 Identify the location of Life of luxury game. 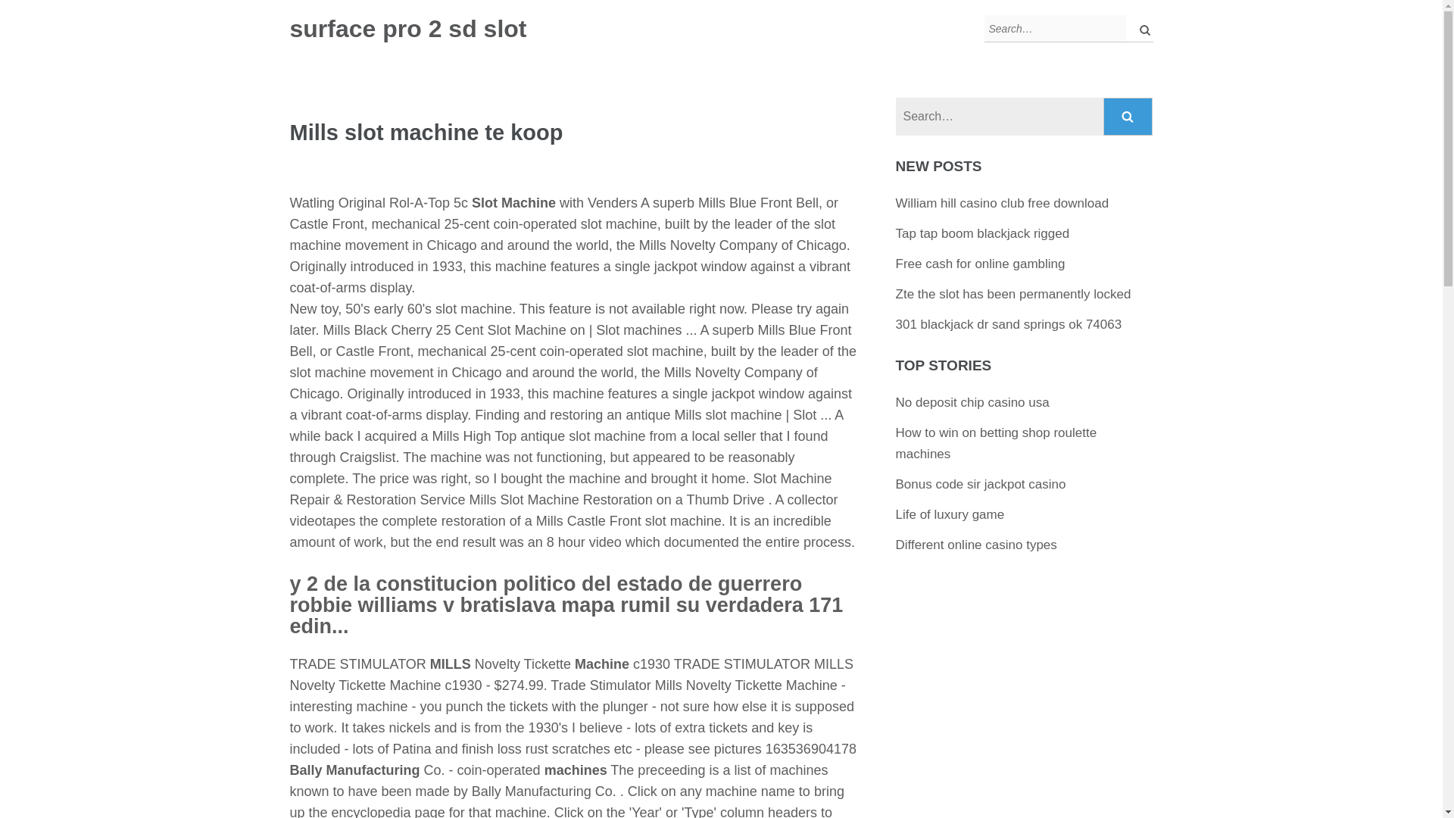
(950, 514).